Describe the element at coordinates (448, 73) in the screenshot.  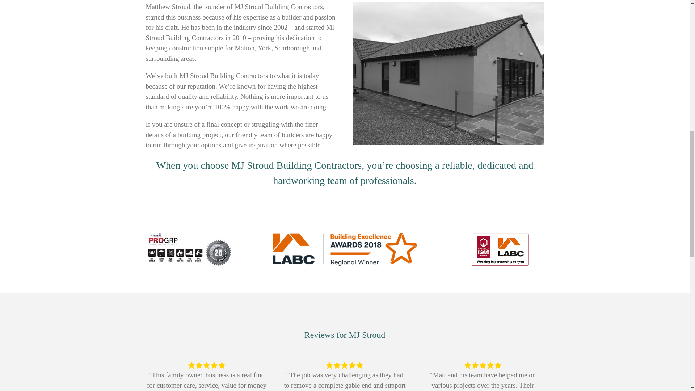
I see `SidePictureForIntro` at that location.